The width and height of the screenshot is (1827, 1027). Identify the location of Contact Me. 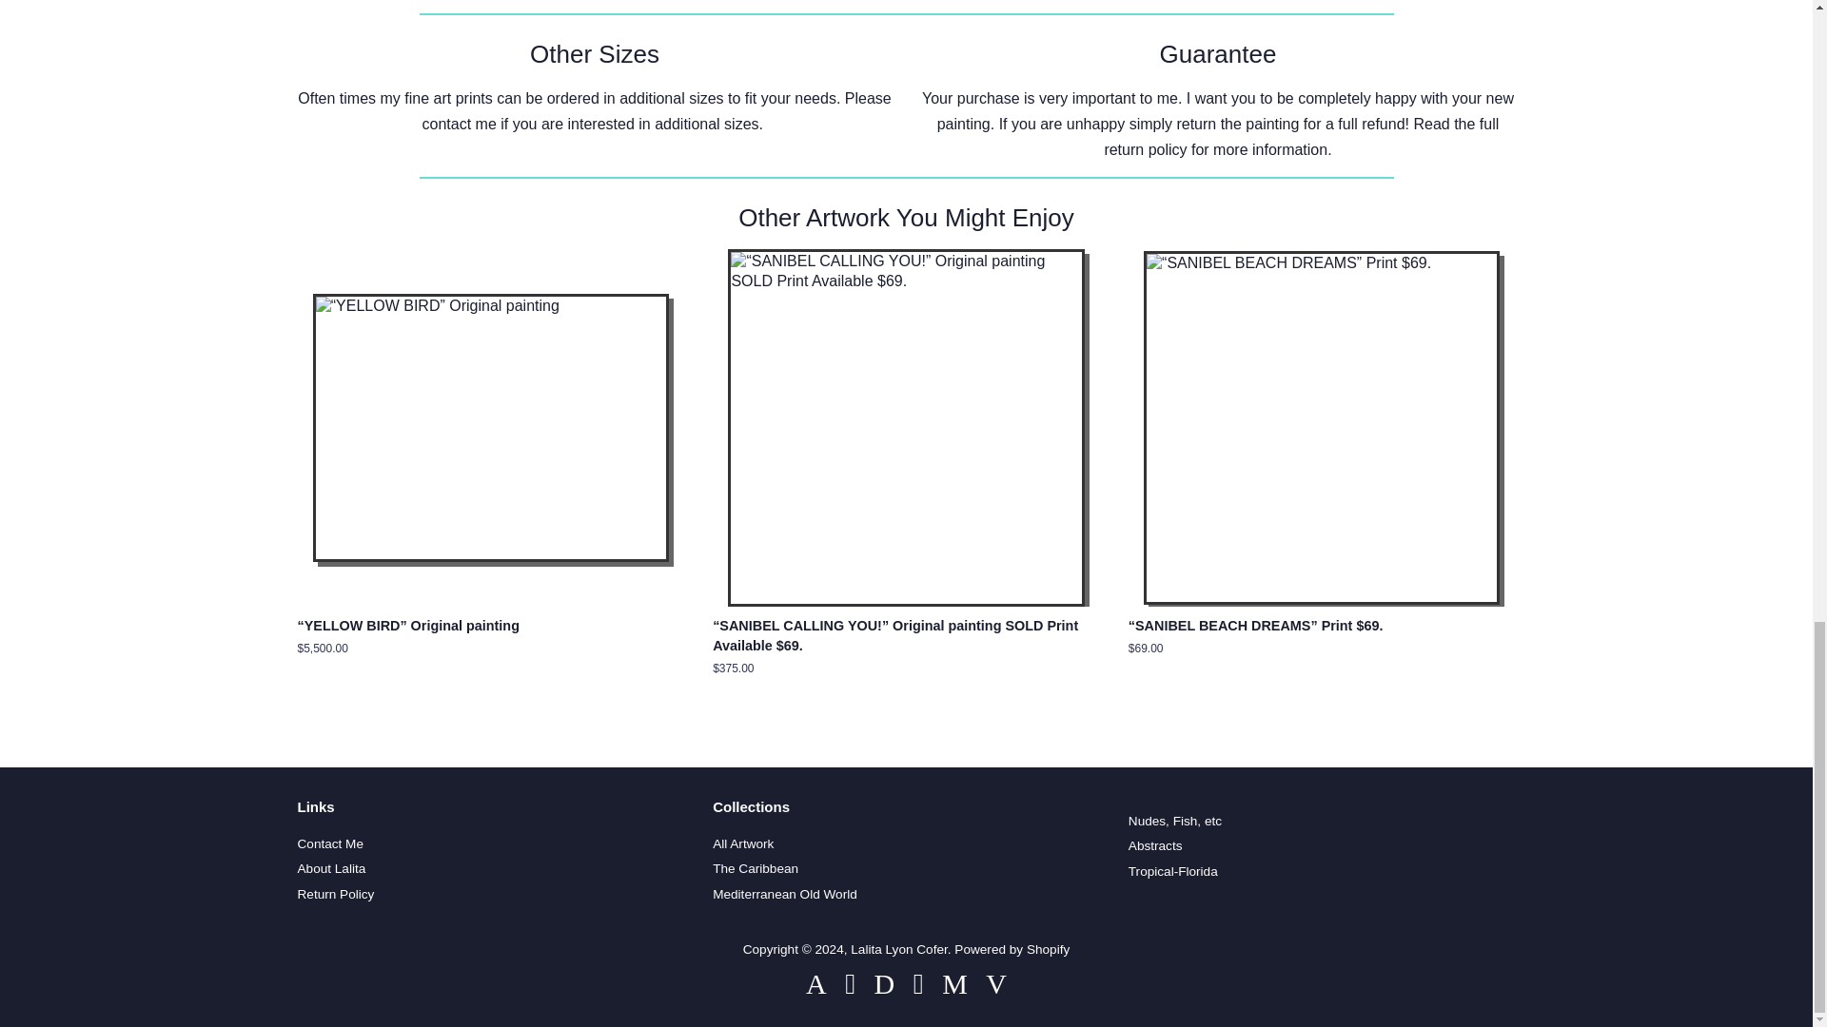
(459, 124).